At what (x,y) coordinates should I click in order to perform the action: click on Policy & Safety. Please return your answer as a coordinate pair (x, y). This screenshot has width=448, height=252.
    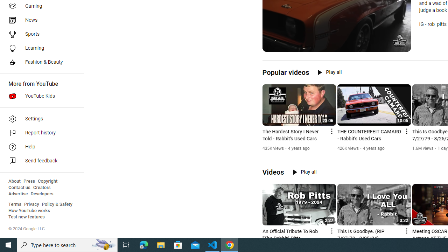
    Looking at the image, I should click on (57, 204).